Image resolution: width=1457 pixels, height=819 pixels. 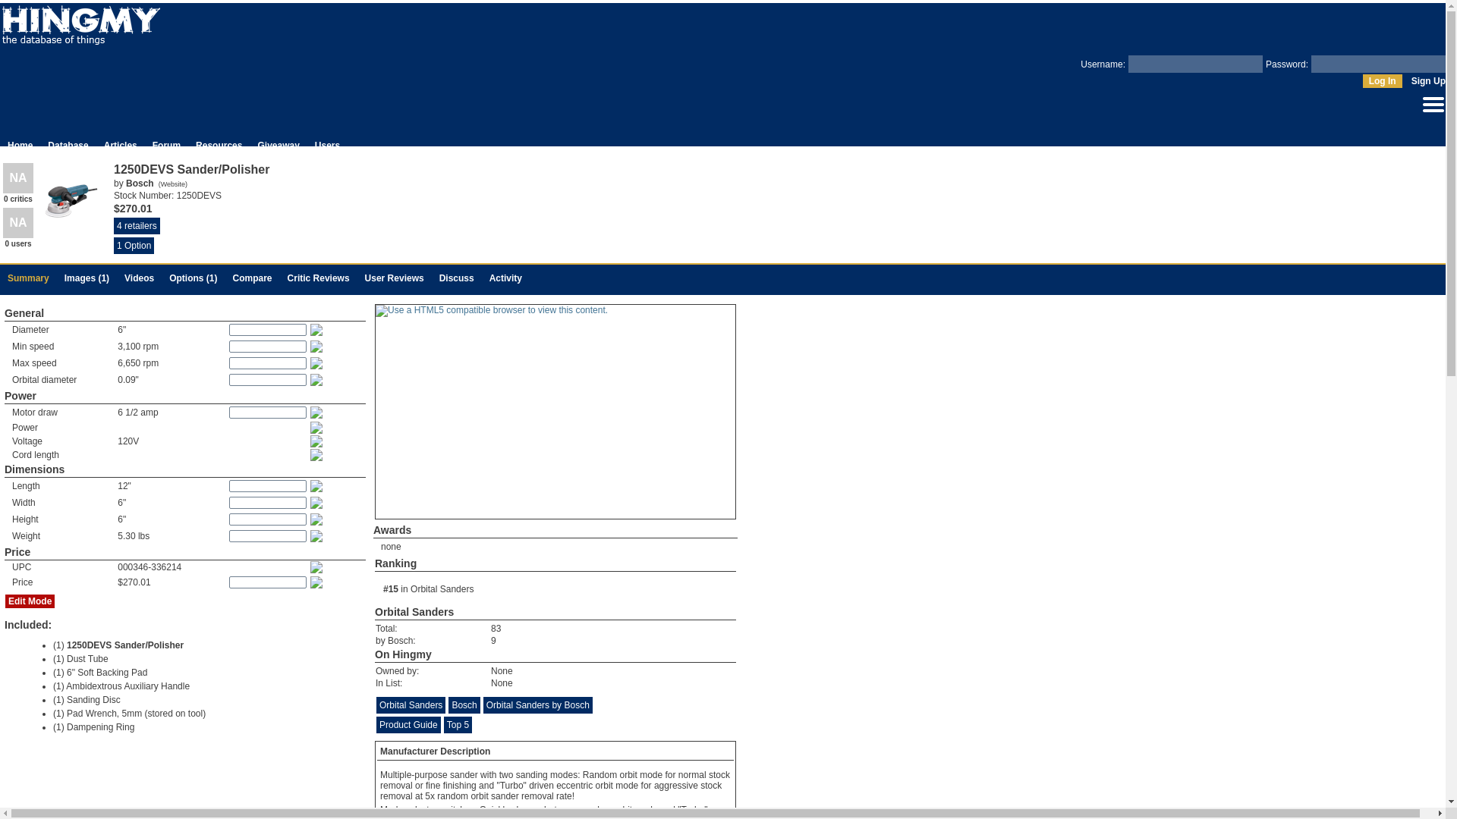 I want to click on Sign Up, so click(x=1428, y=81).